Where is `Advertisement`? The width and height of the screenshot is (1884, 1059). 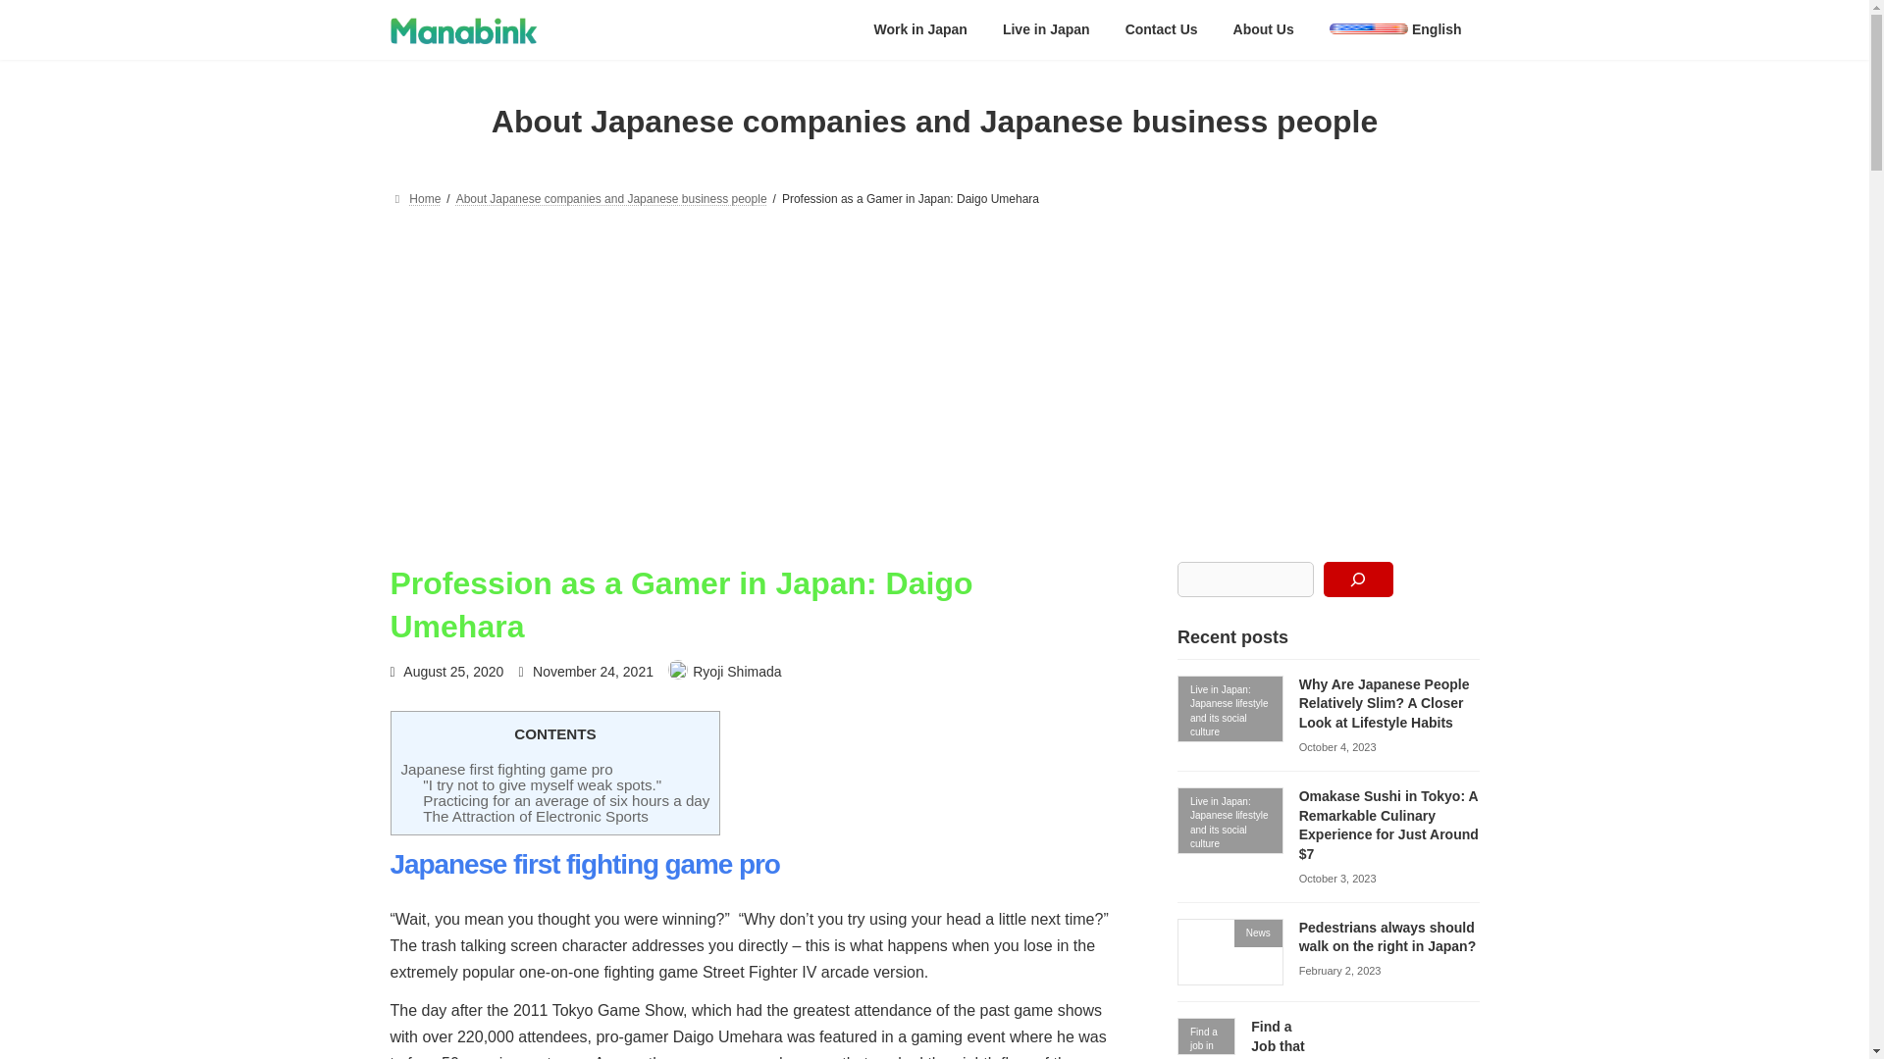
Advertisement is located at coordinates (1395, 1043).